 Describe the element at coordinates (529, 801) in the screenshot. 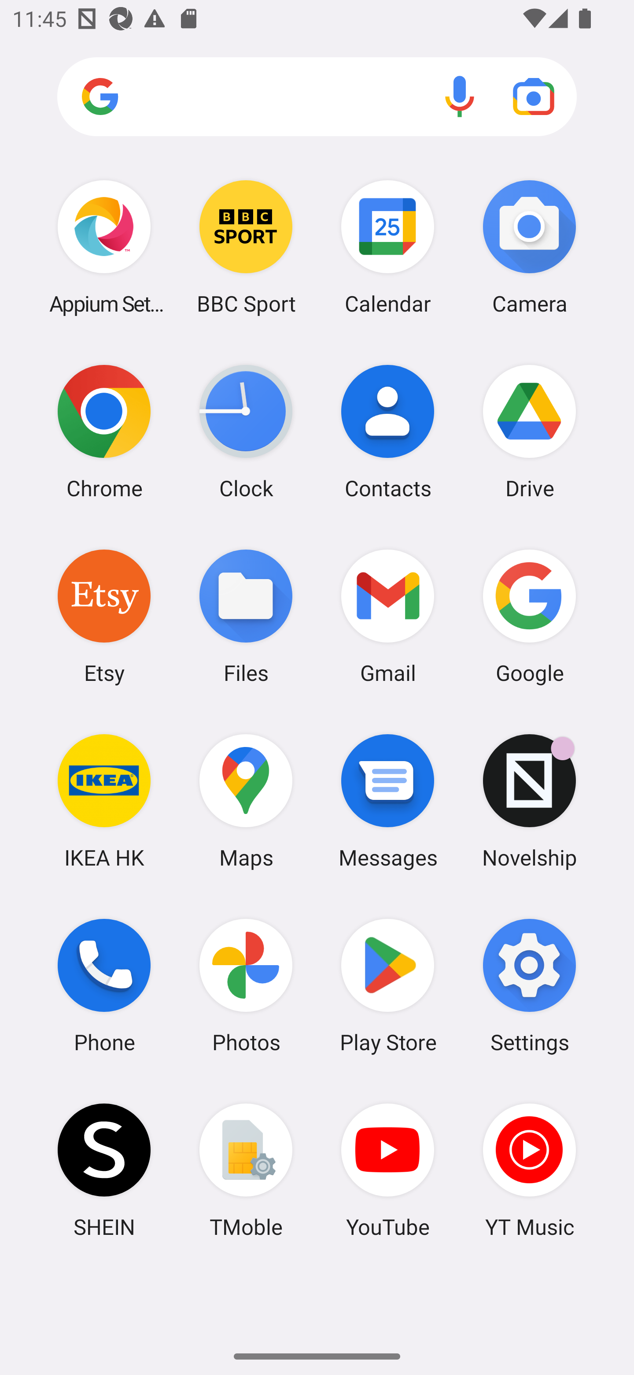

I see `Novelship Novelship has 6 notifications` at that location.